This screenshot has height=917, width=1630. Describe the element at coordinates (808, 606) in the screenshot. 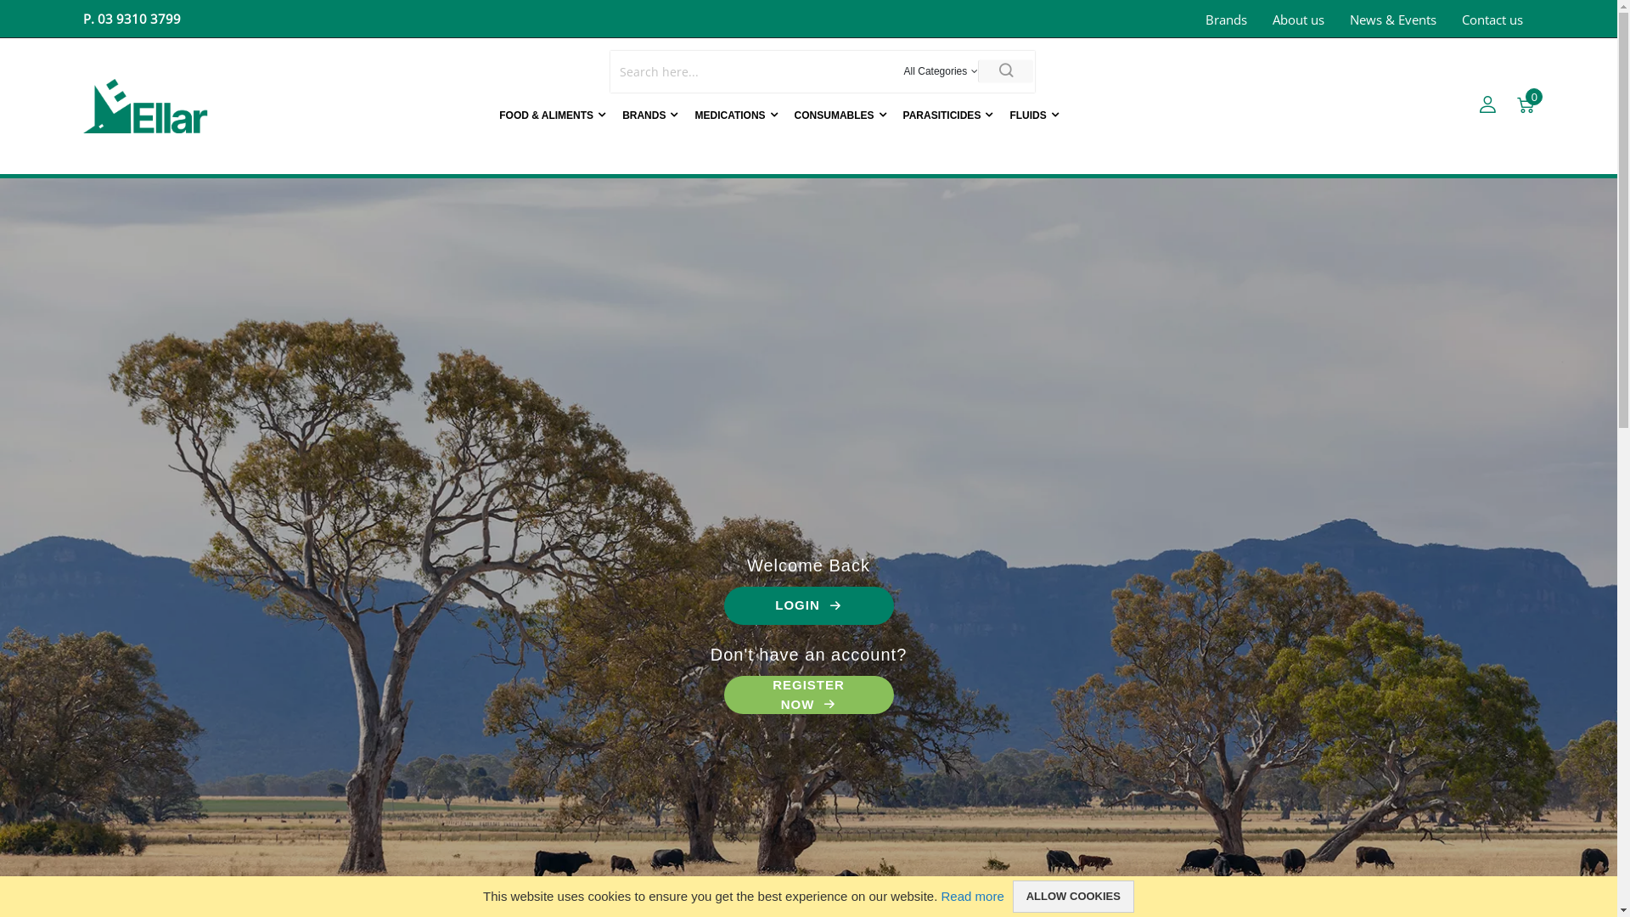

I see `LOGIN` at that location.